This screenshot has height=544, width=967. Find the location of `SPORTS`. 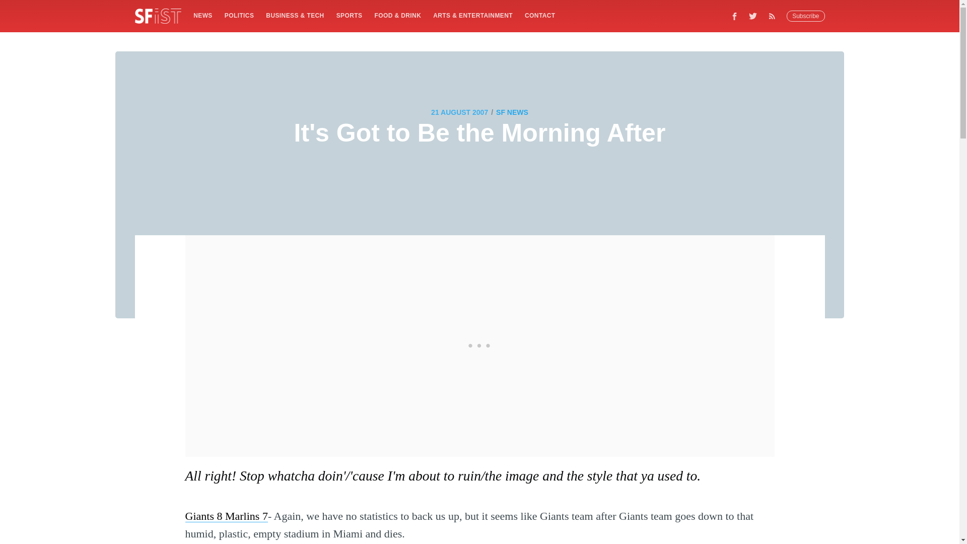

SPORTS is located at coordinates (350, 15).